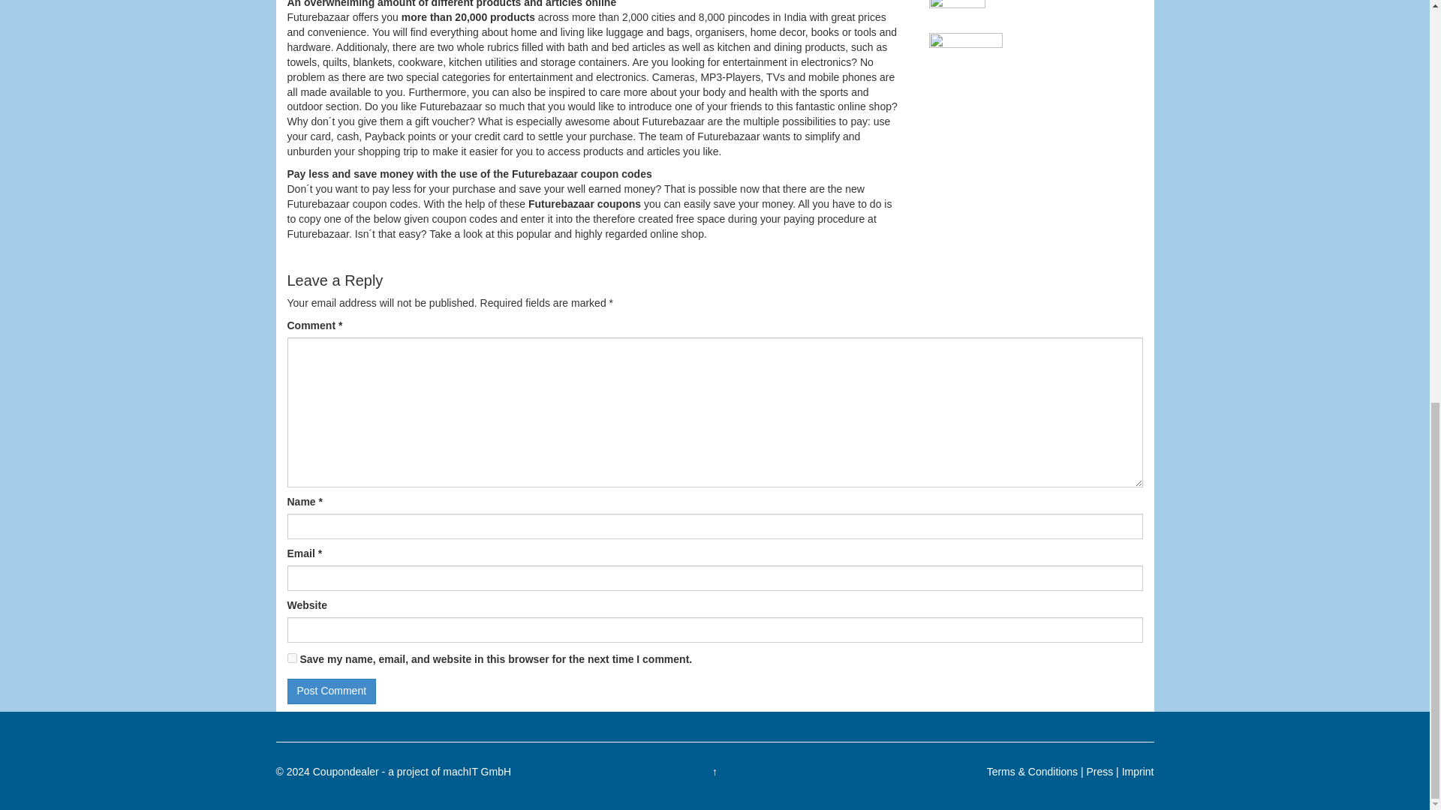 This screenshot has height=810, width=1441. What do you see at coordinates (1099, 771) in the screenshot?
I see `Press` at bounding box center [1099, 771].